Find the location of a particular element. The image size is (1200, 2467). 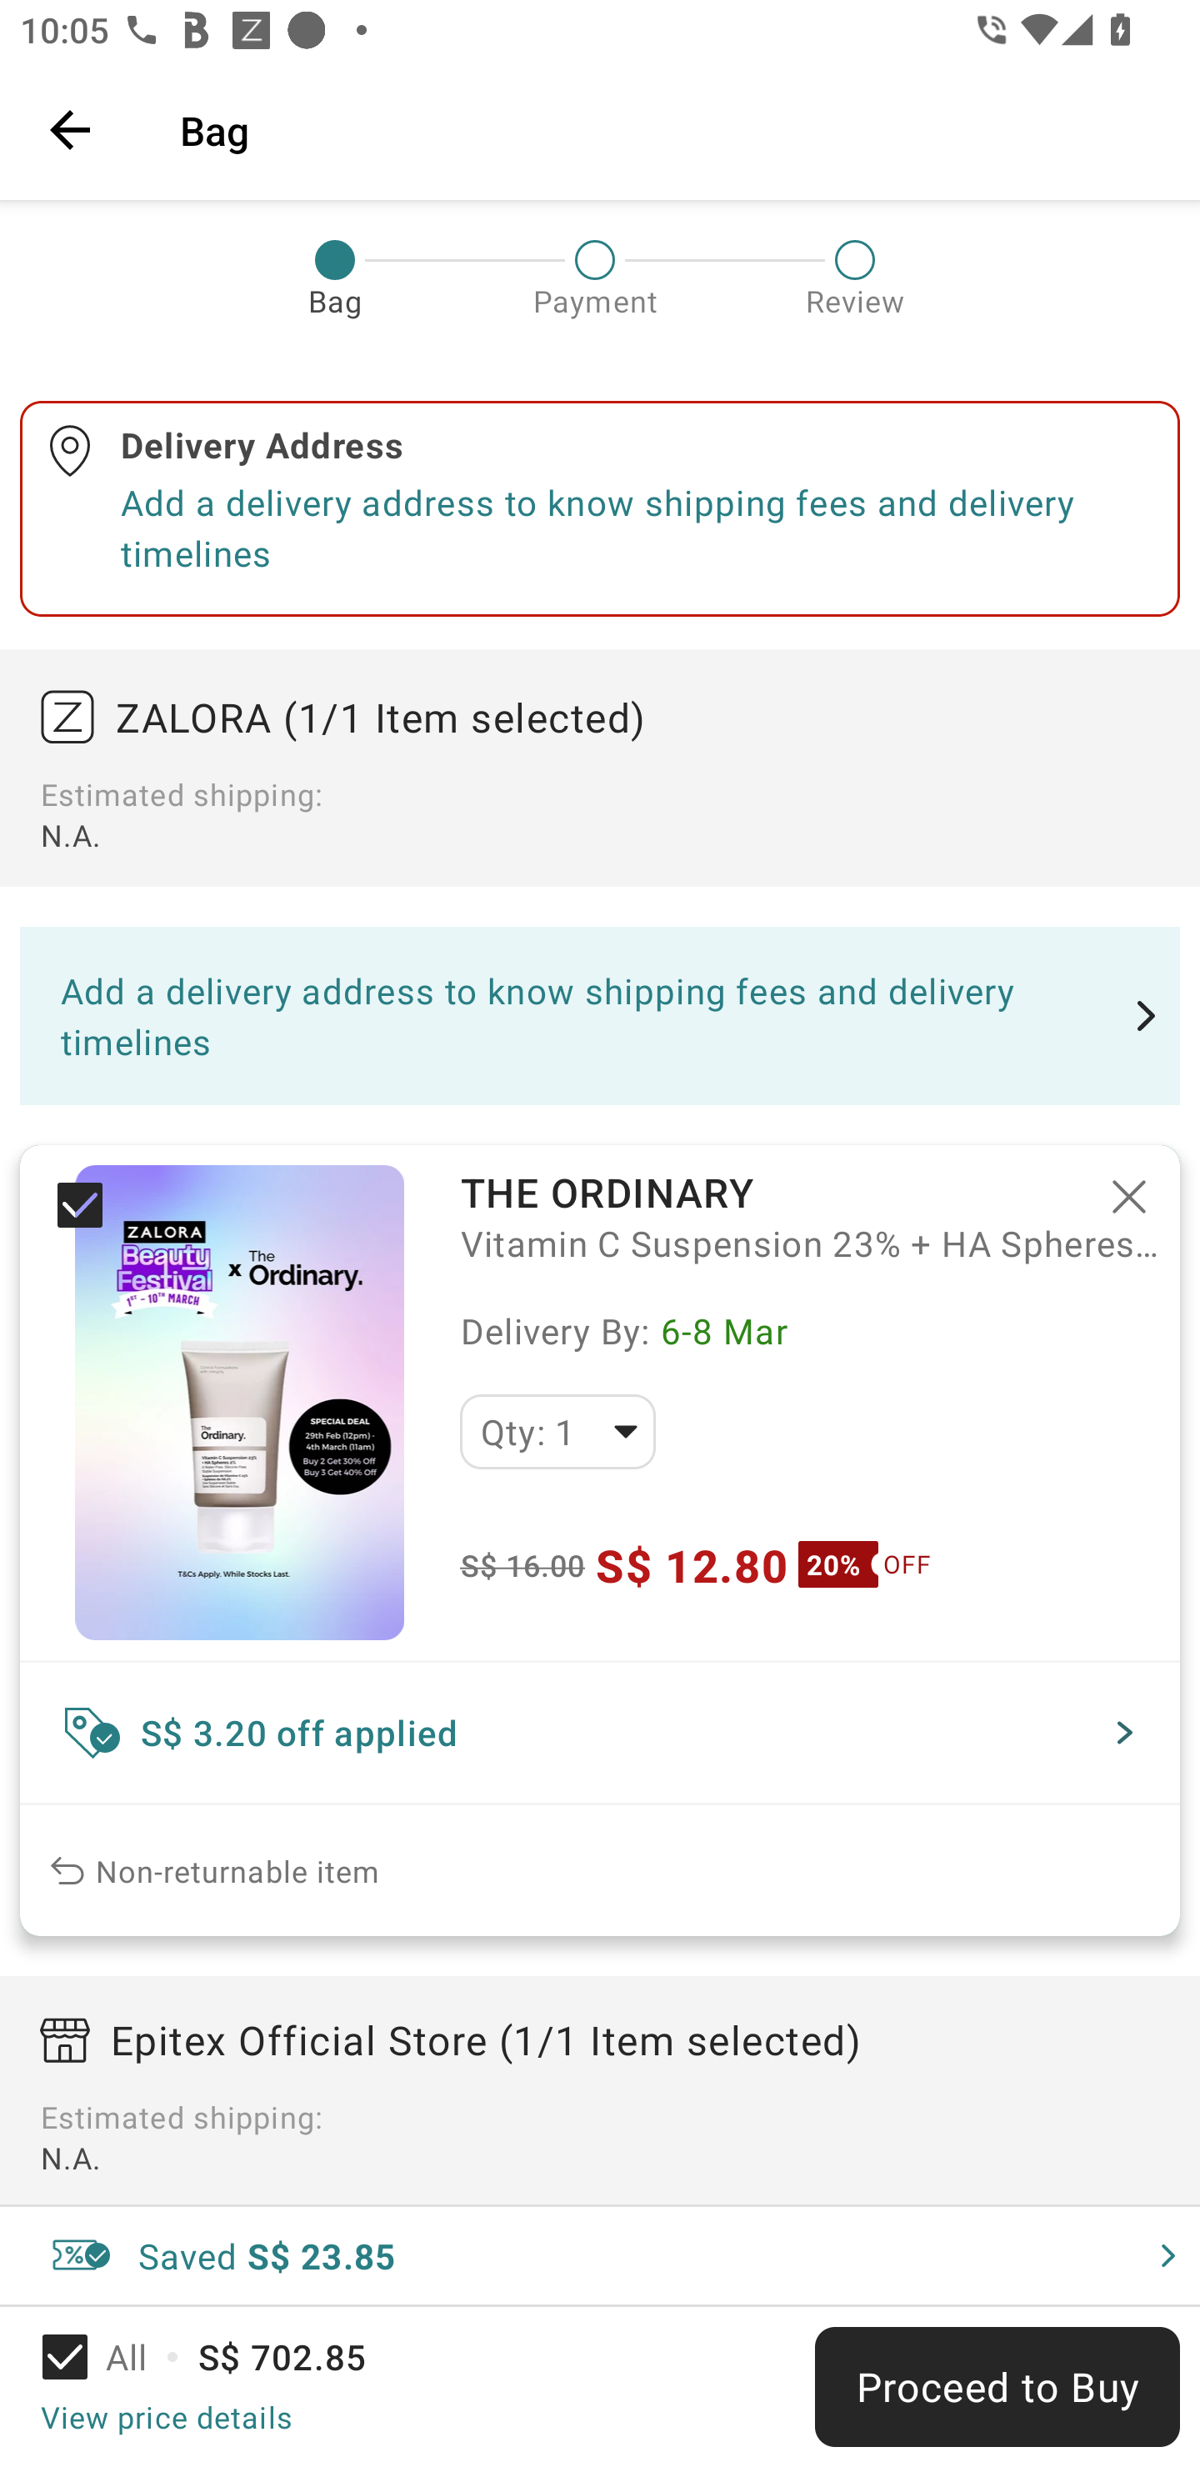

All is located at coordinates (113, 2357).